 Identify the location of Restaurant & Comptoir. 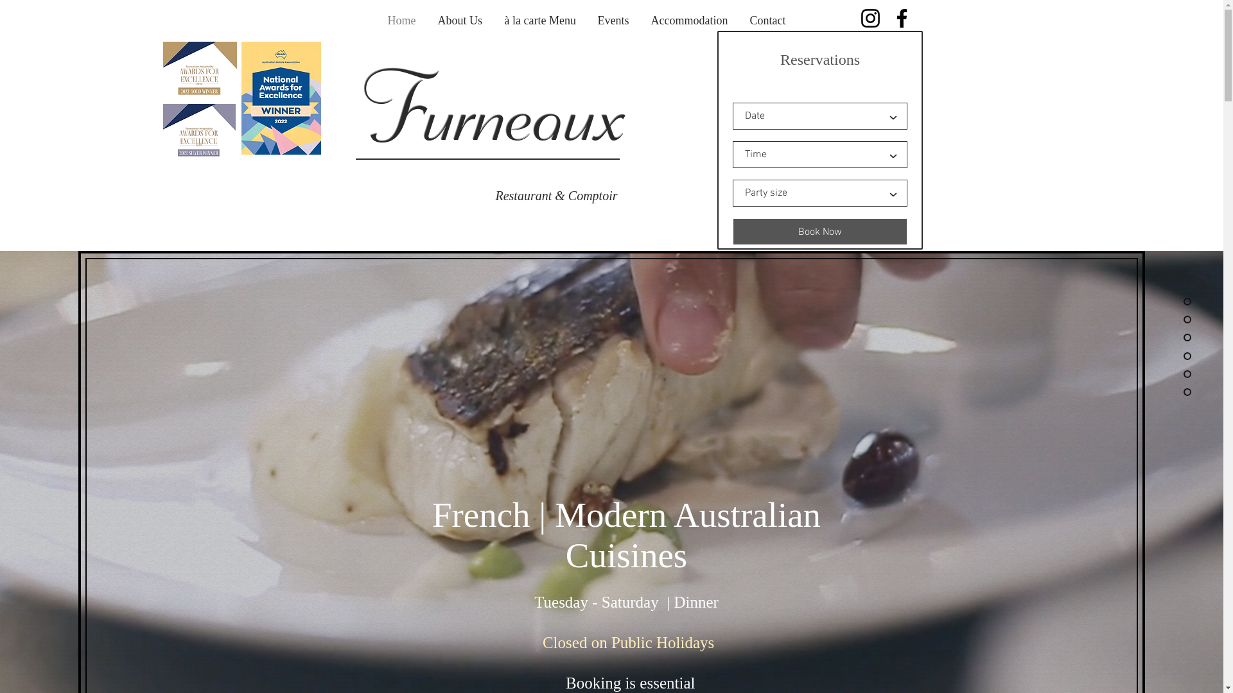
(556, 196).